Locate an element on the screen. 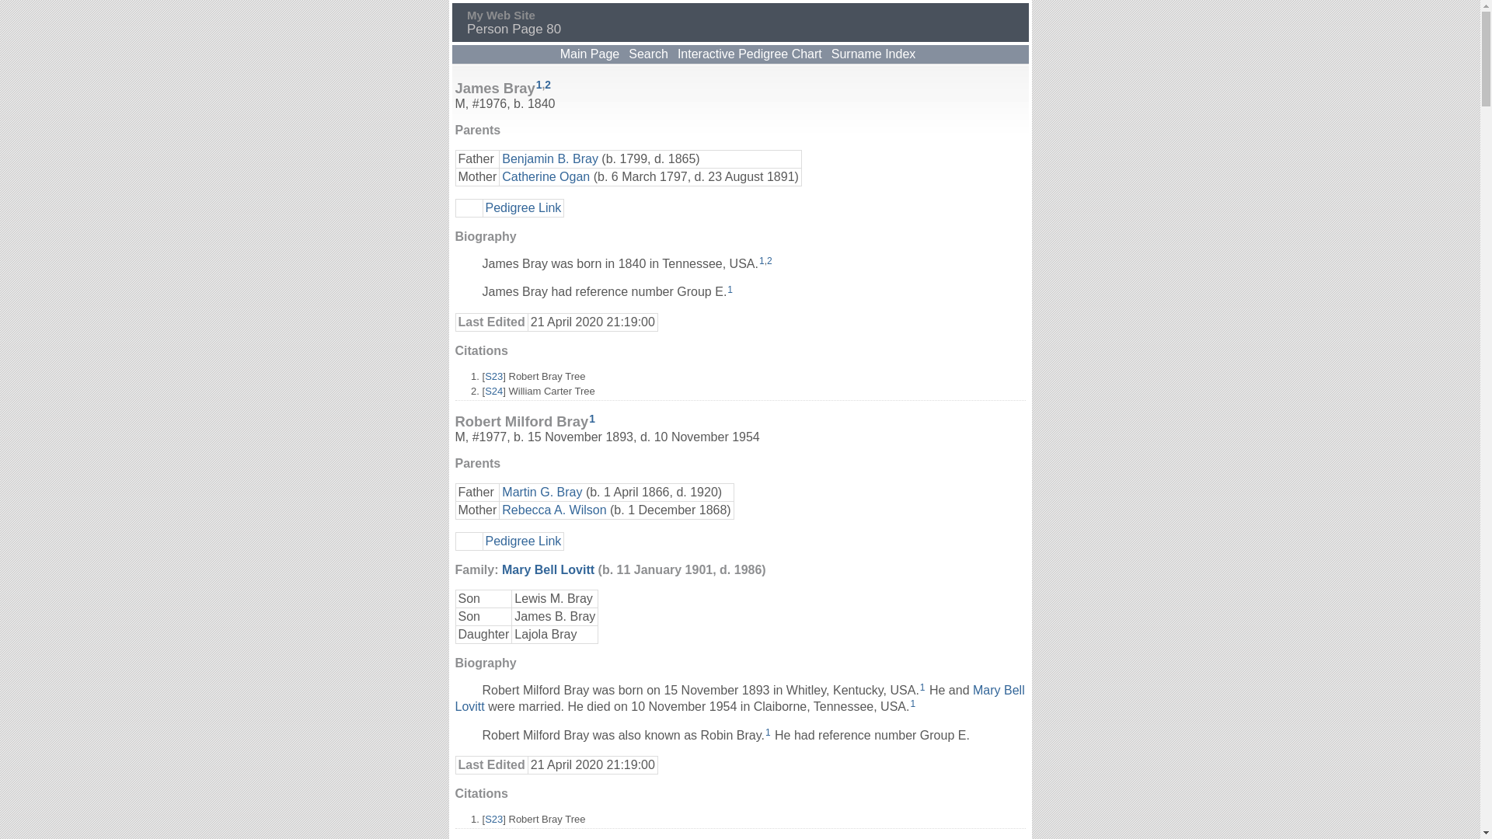 The height and width of the screenshot is (839, 1492). Mary Bell Lovitt is located at coordinates (740, 698).